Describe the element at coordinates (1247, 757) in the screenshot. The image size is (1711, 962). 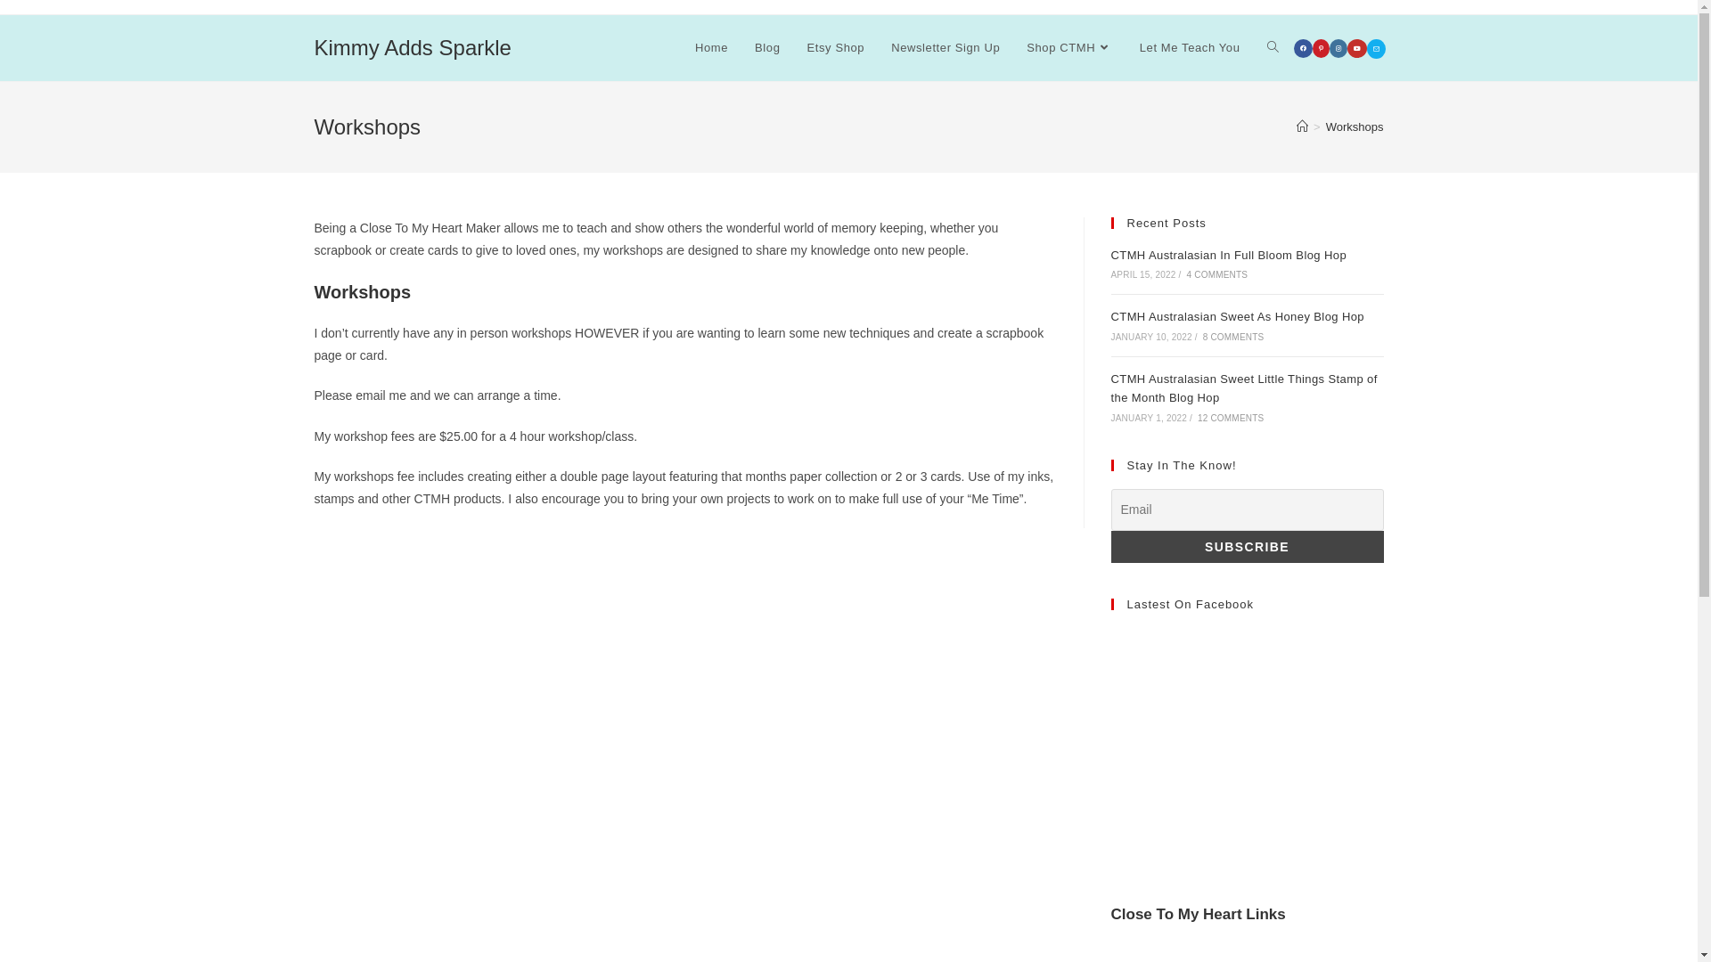
I see `Advertisement` at that location.